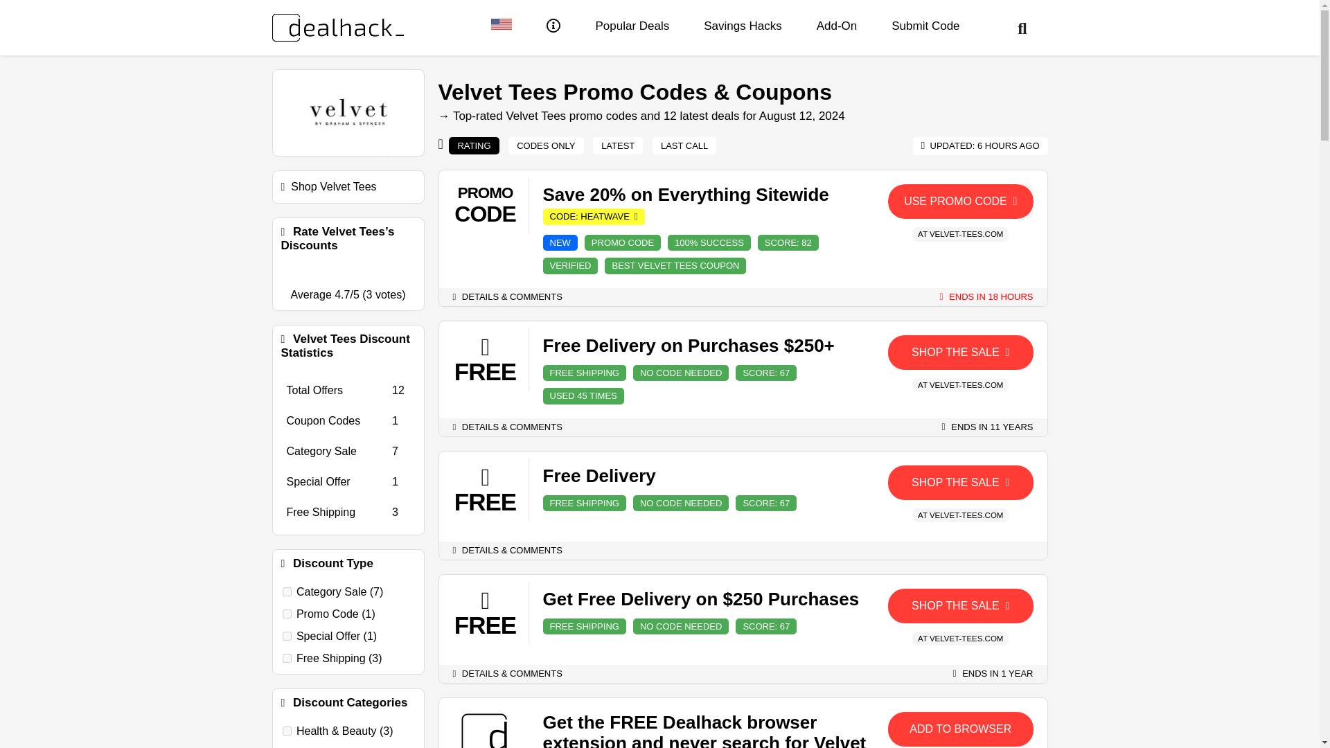 Image resolution: width=1330 pixels, height=748 pixels. Describe the element at coordinates (508, 550) in the screenshot. I see `See offer details or comment on Free Delivery` at that location.